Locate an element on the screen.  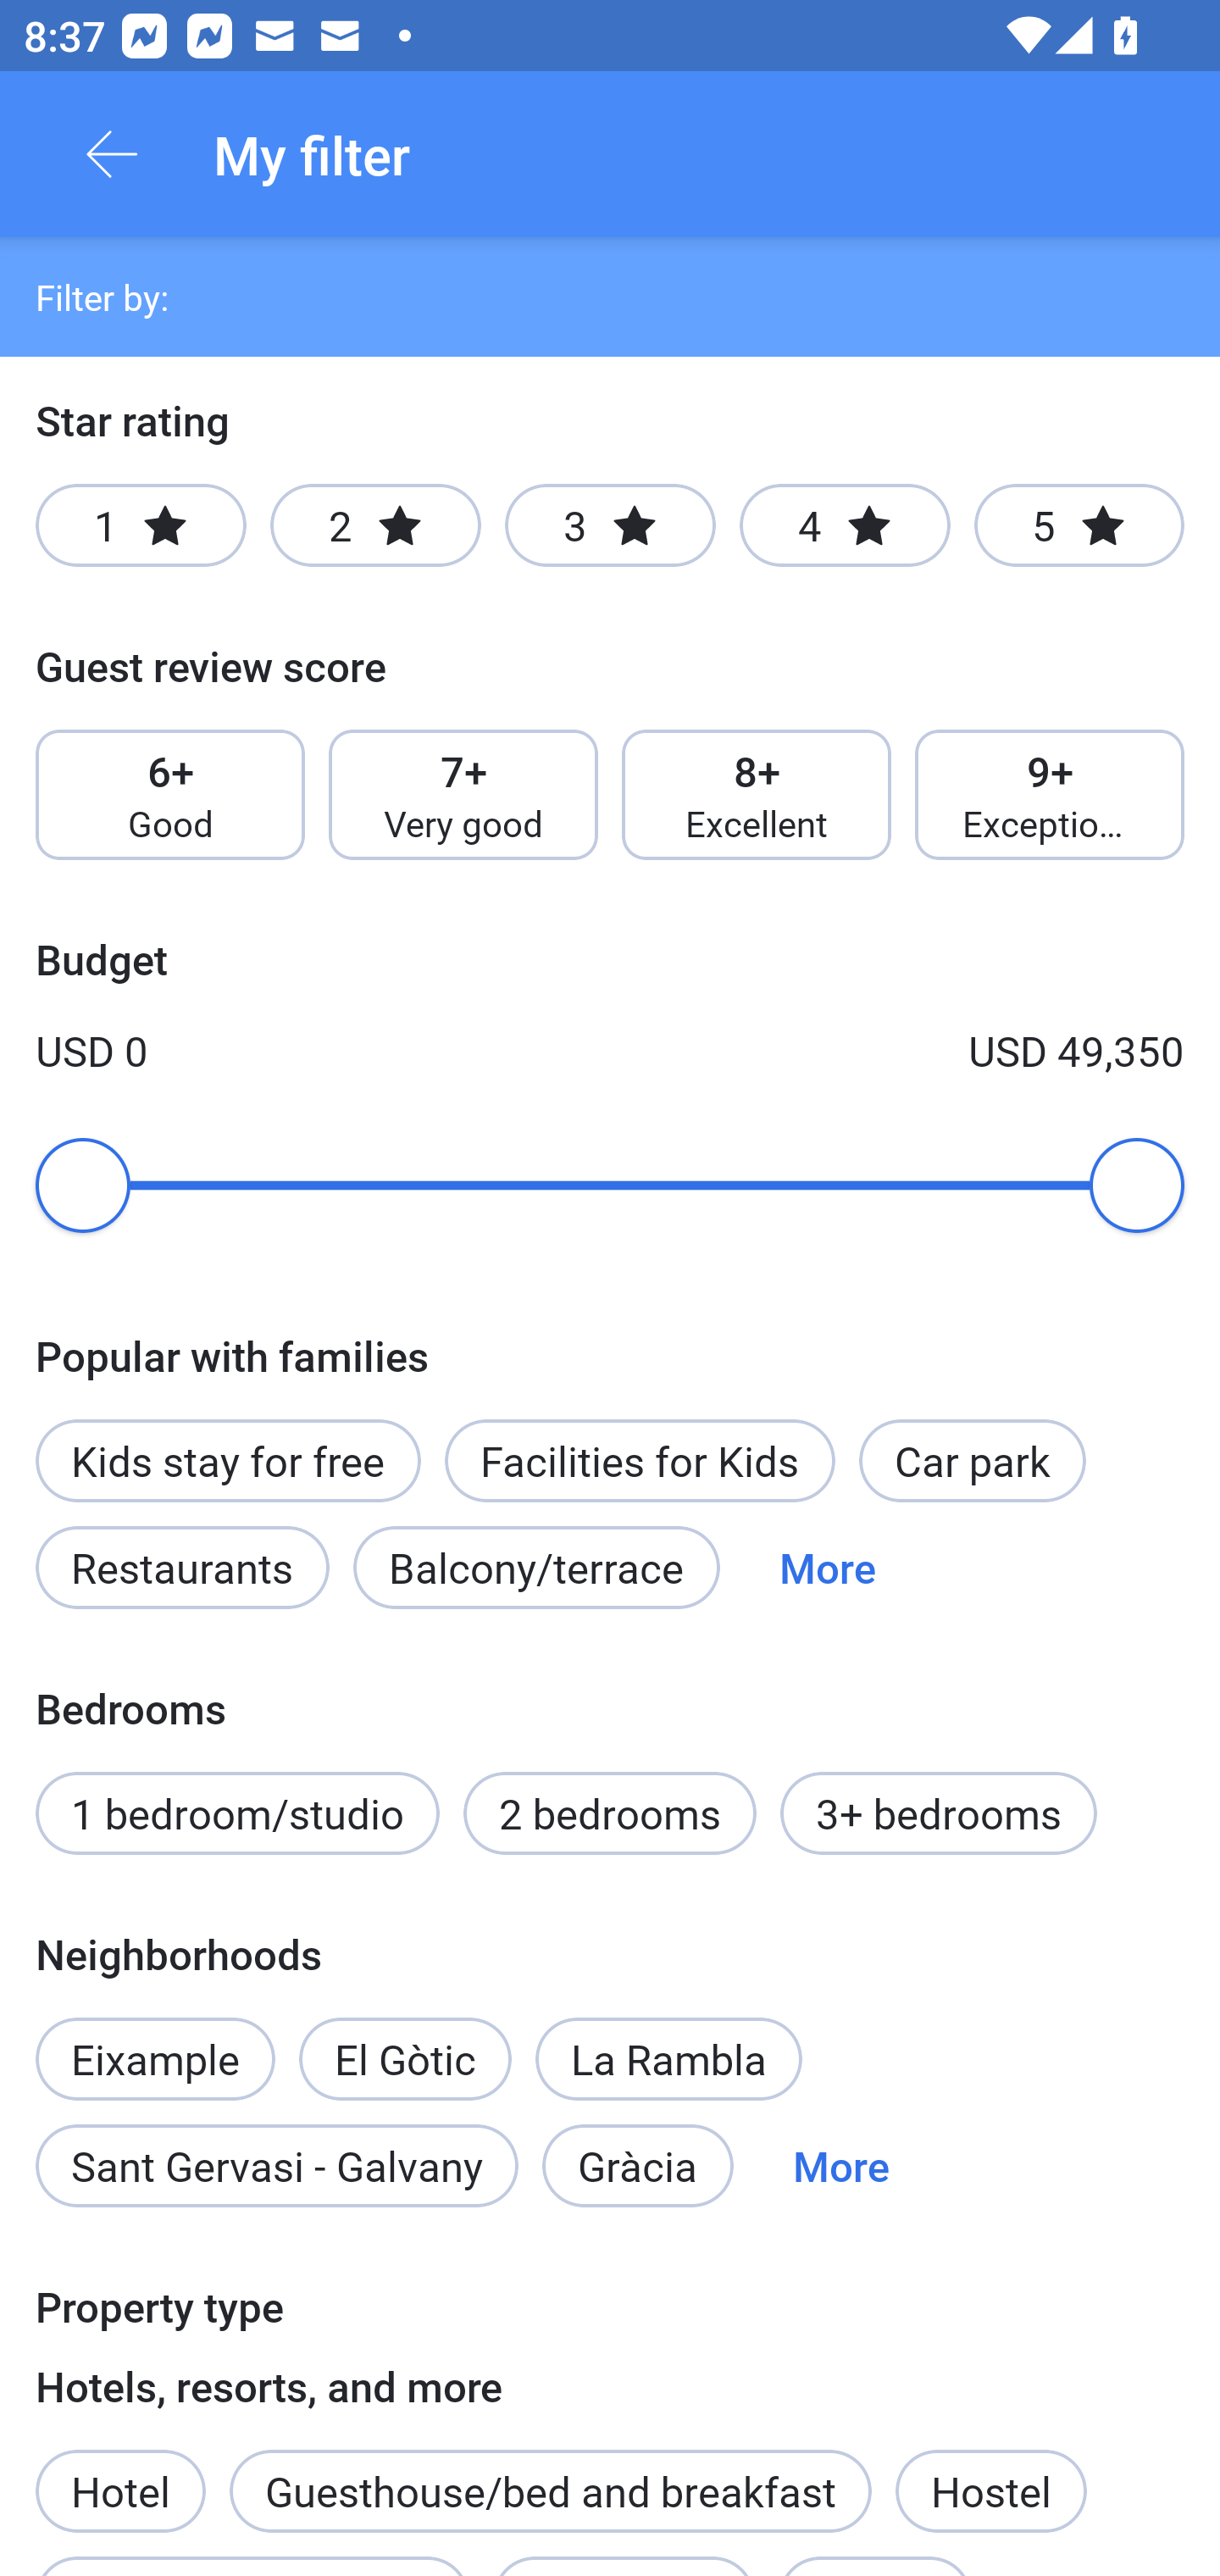
Kids stay for free is located at coordinates (227, 1460).